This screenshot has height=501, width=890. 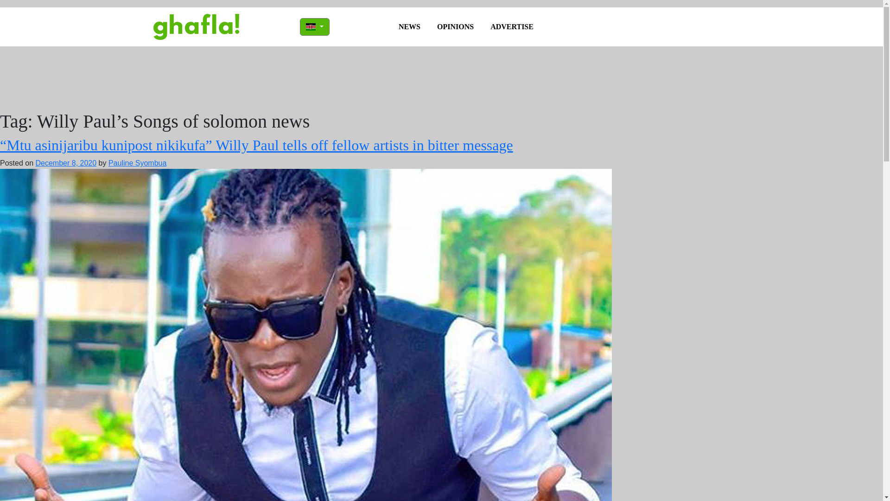 I want to click on ADVERTISE, so click(x=512, y=26).